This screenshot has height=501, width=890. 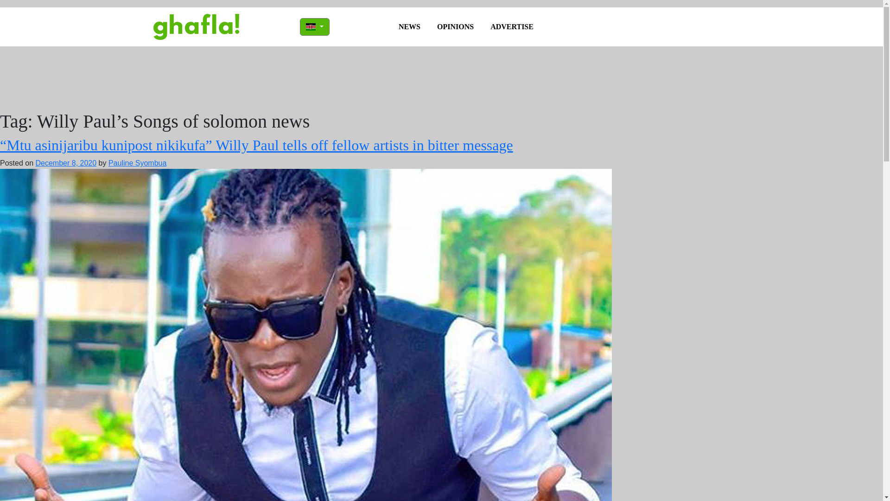 I want to click on ADVERTISE, so click(x=512, y=26).